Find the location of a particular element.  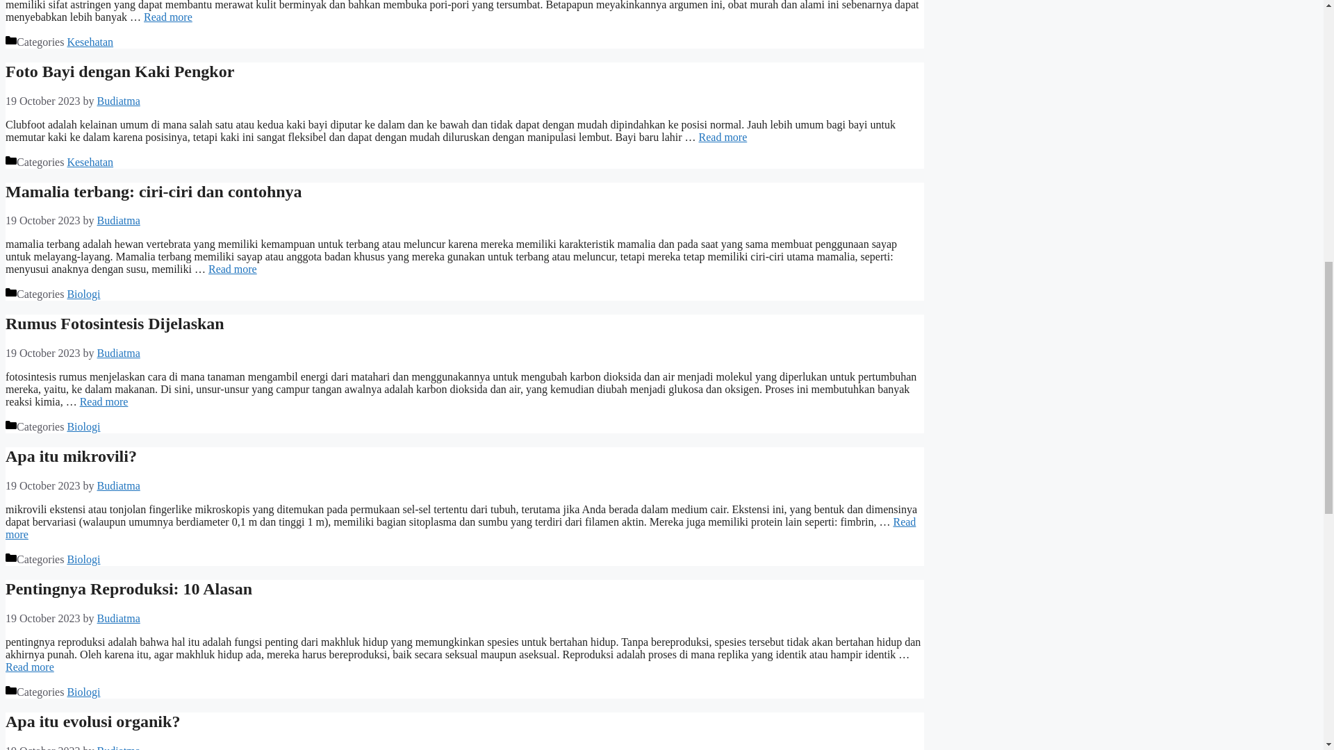

View all posts by Budiatma is located at coordinates (118, 101).